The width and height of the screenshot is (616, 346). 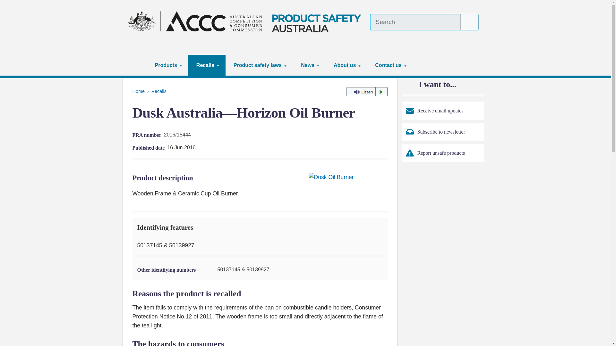 I want to click on Home, so click(x=137, y=65).